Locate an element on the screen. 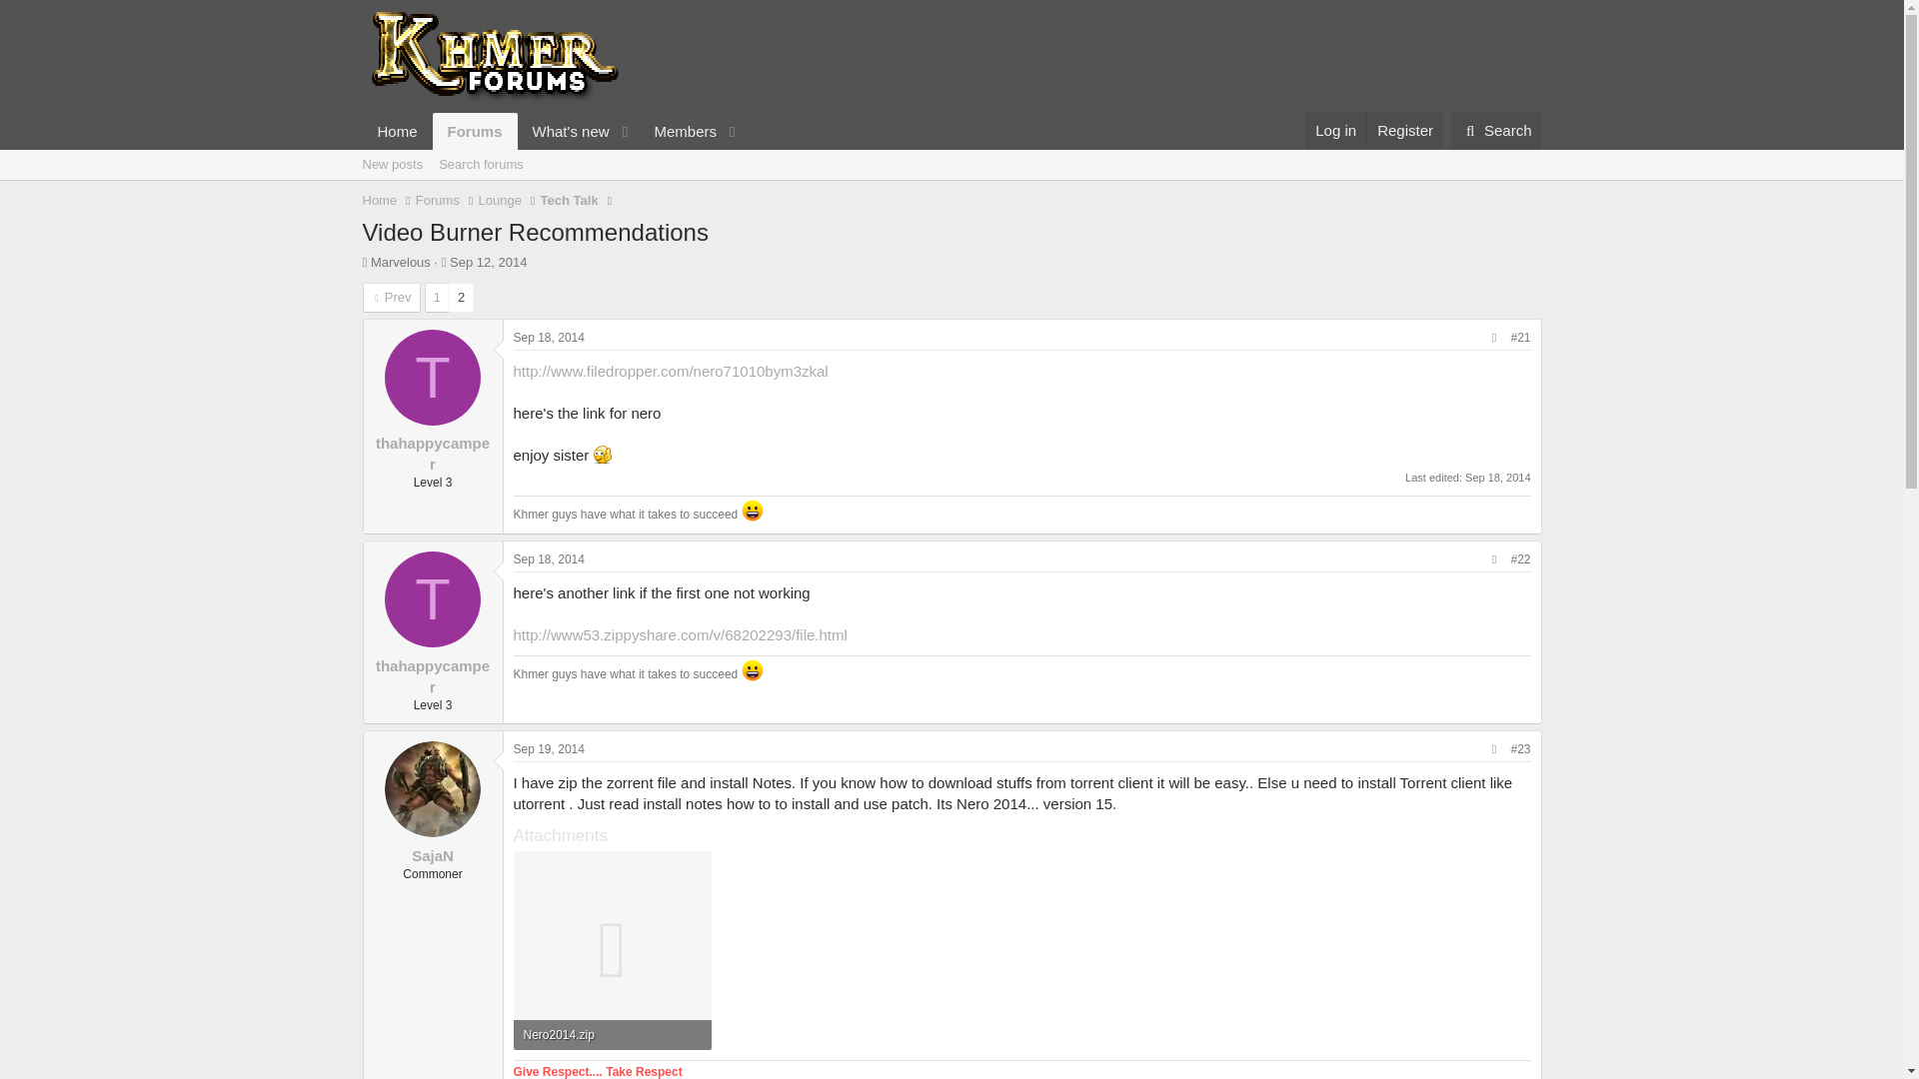 Image resolution: width=1919 pixels, height=1079 pixels. Lounge is located at coordinates (500, 200).